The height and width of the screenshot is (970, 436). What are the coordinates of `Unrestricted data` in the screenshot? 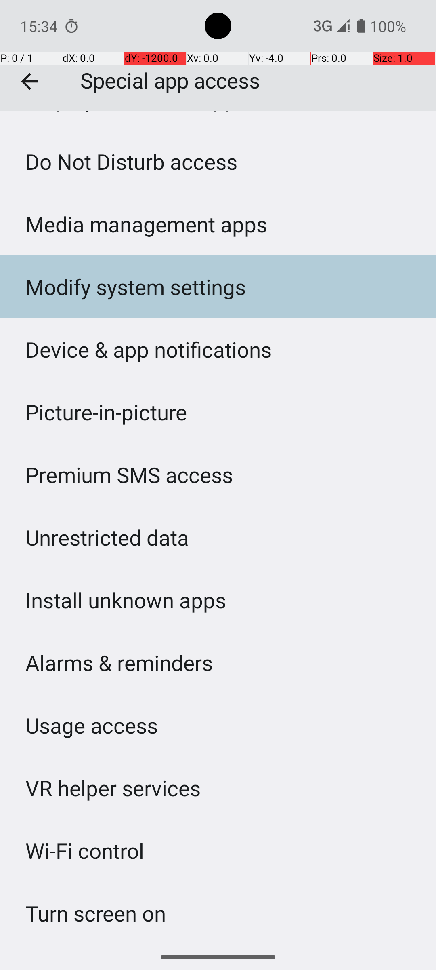 It's located at (107, 538).